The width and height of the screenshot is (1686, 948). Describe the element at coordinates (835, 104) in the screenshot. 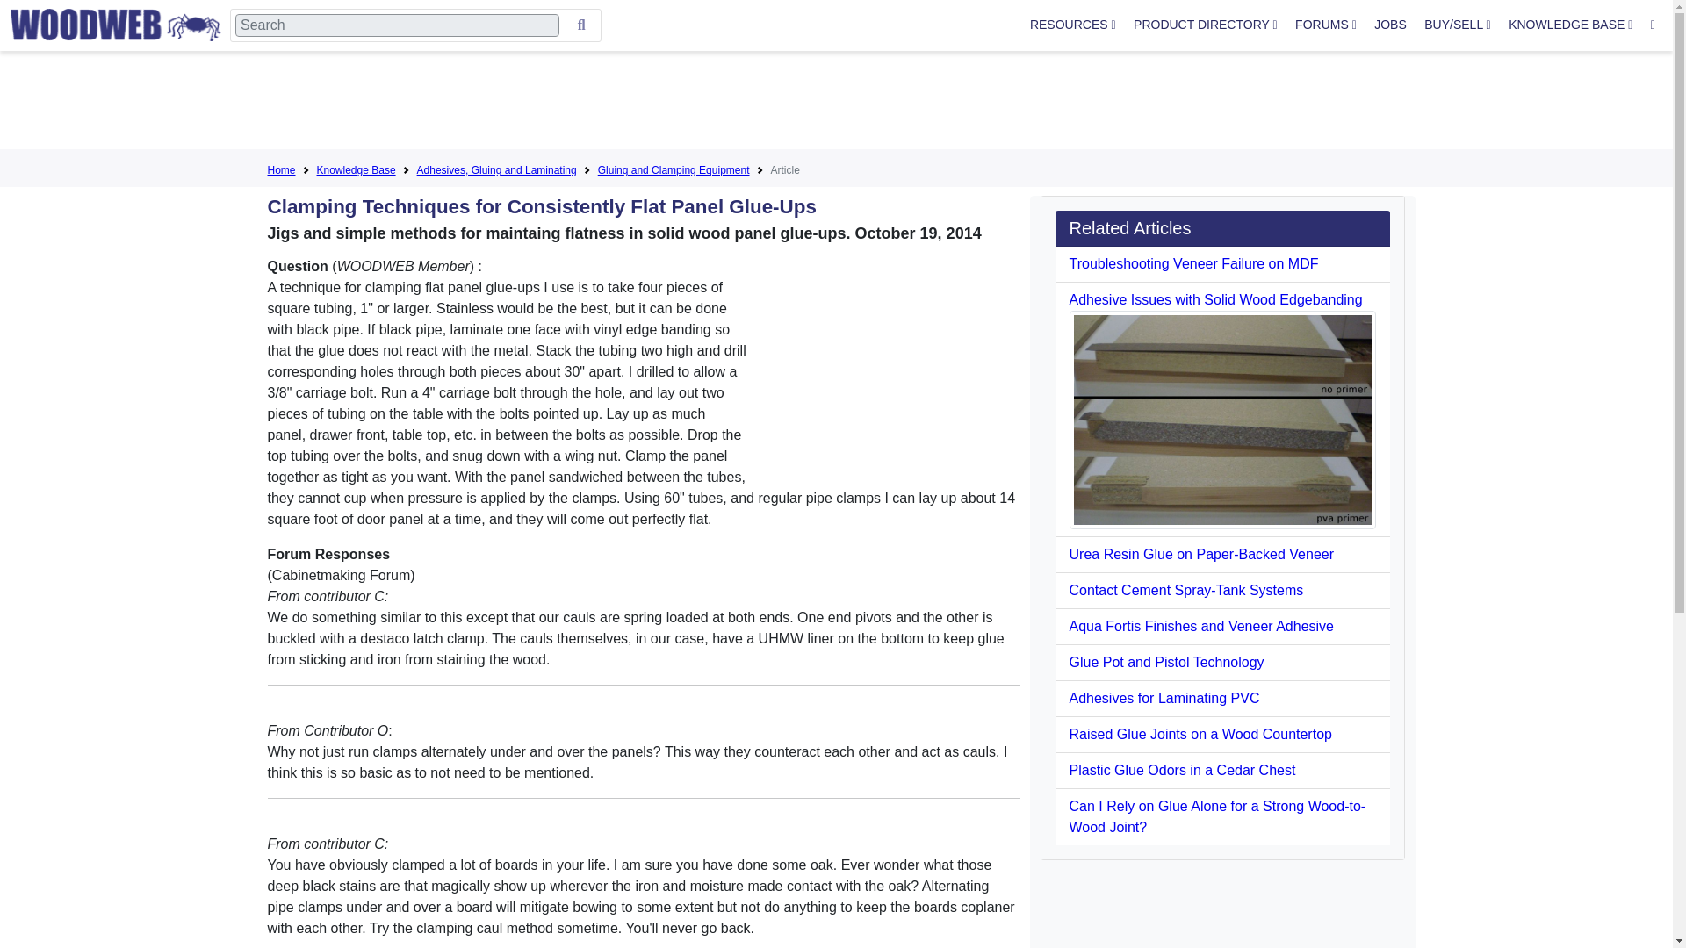

I see `Advertisement` at that location.